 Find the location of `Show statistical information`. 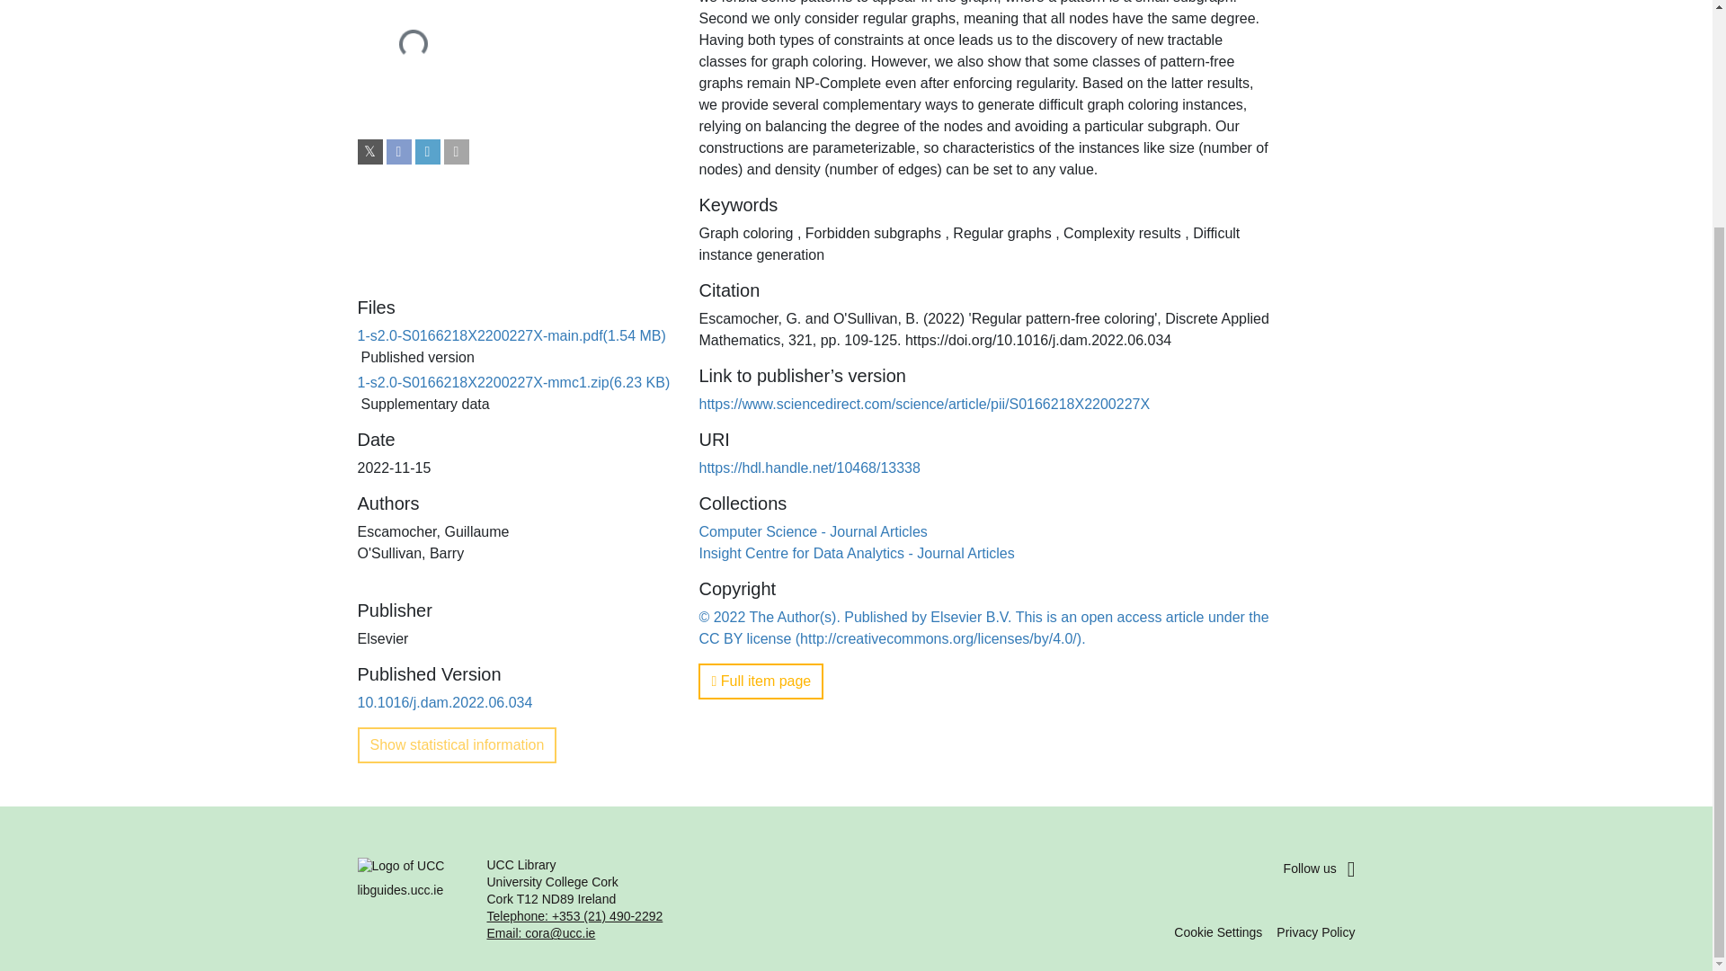

Show statistical information is located at coordinates (457, 744).